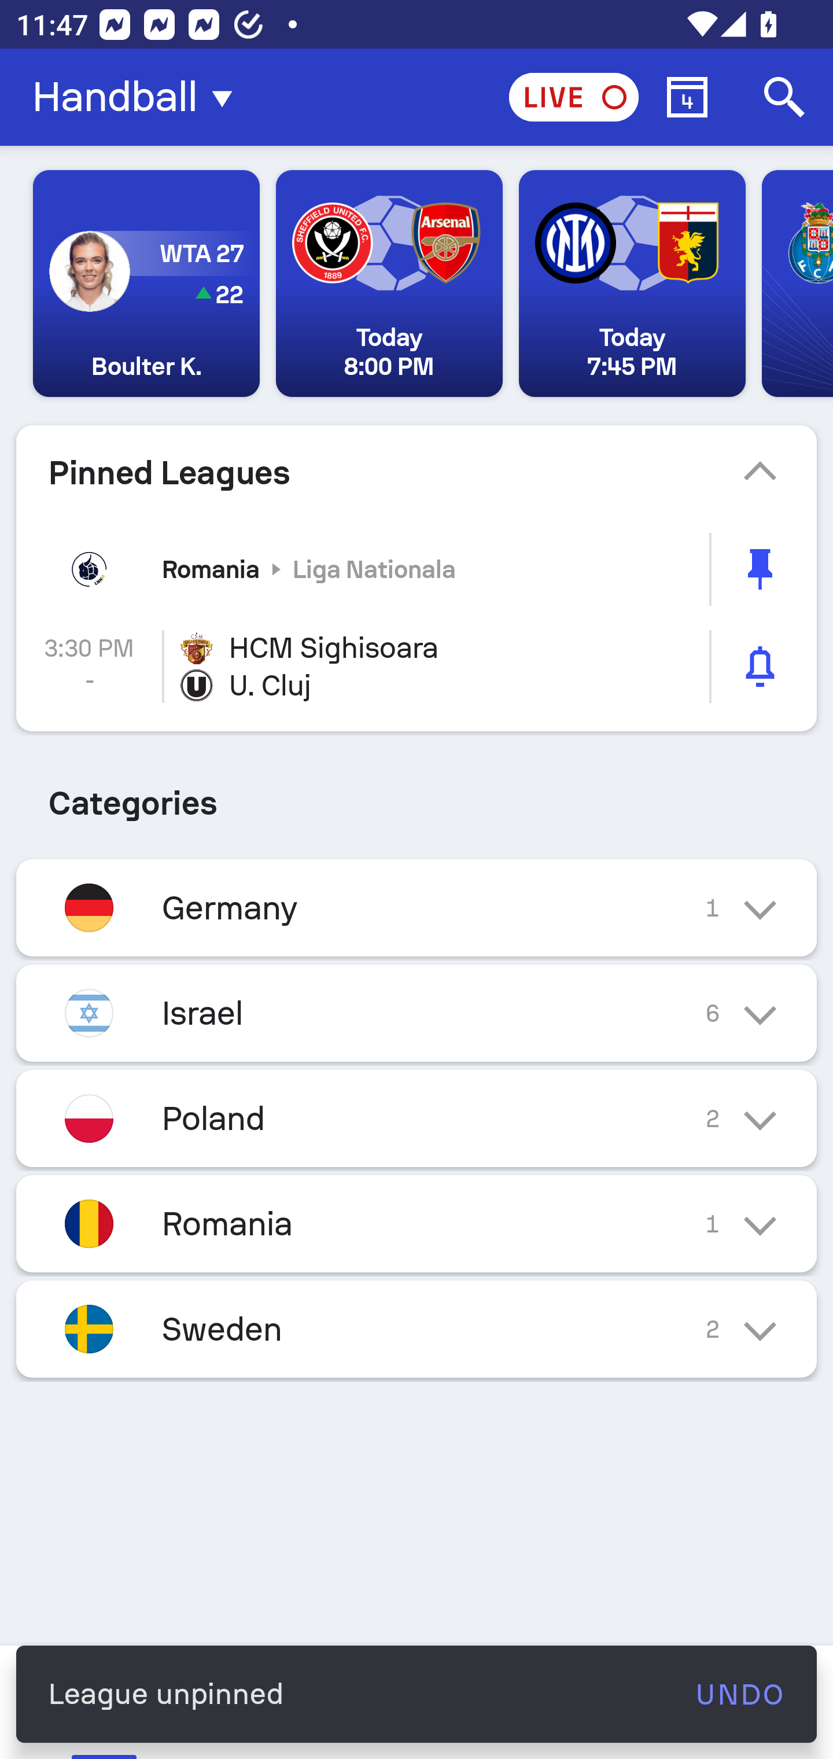  I want to click on Today
8:00 PM, so click(389, 284).